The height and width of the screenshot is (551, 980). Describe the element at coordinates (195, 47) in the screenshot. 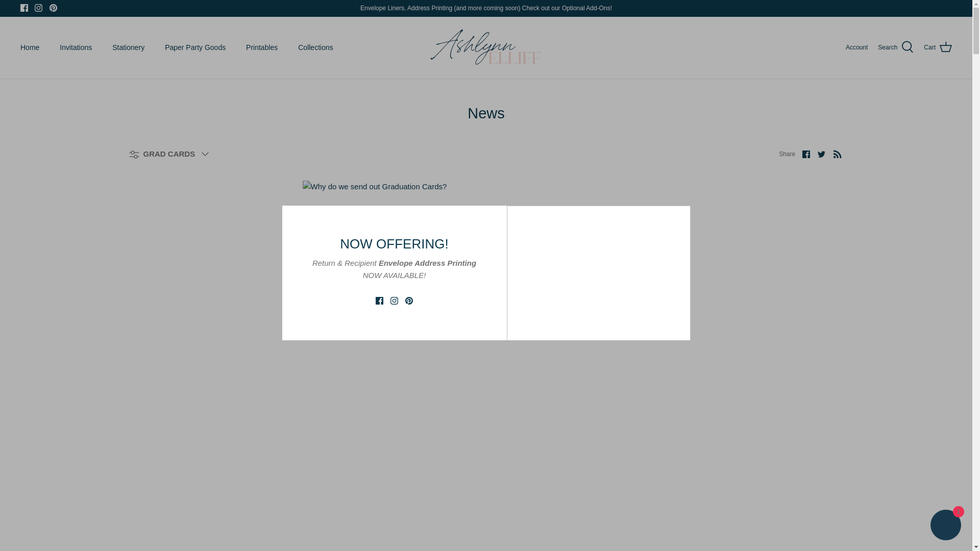

I see `Paper Party Goods` at that location.